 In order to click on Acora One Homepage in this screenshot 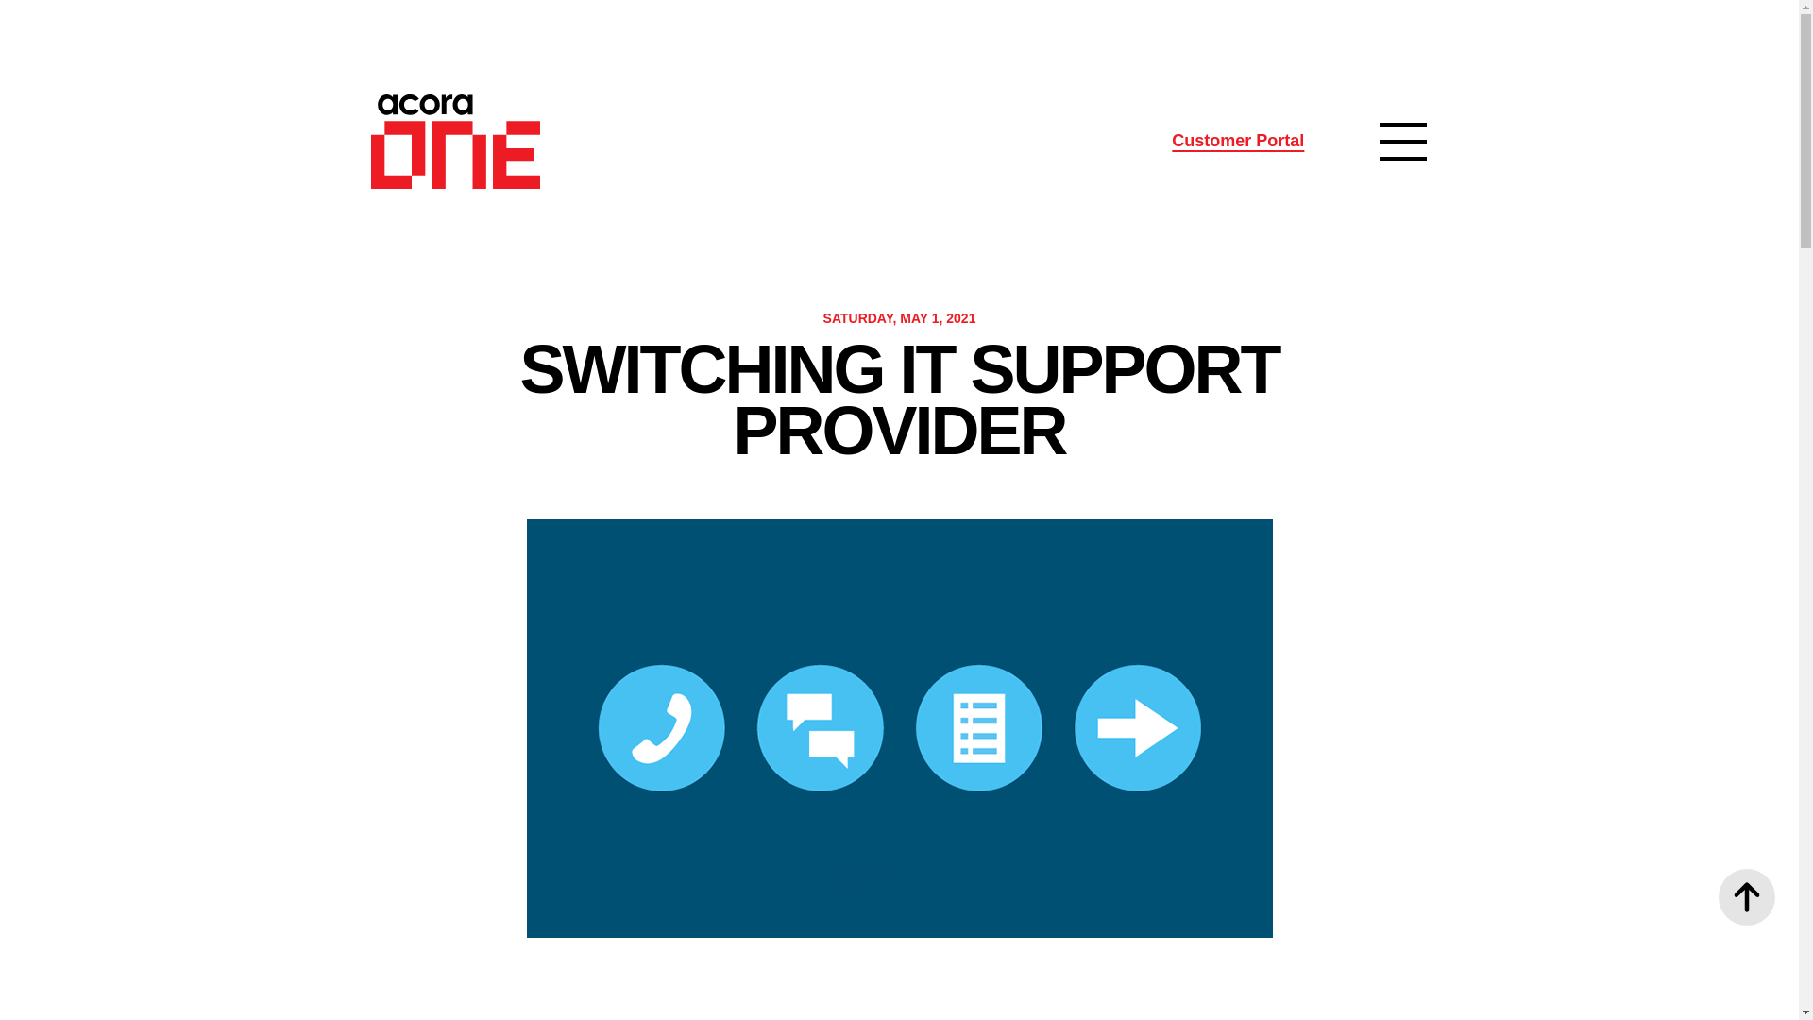, I will do `click(453, 142)`.